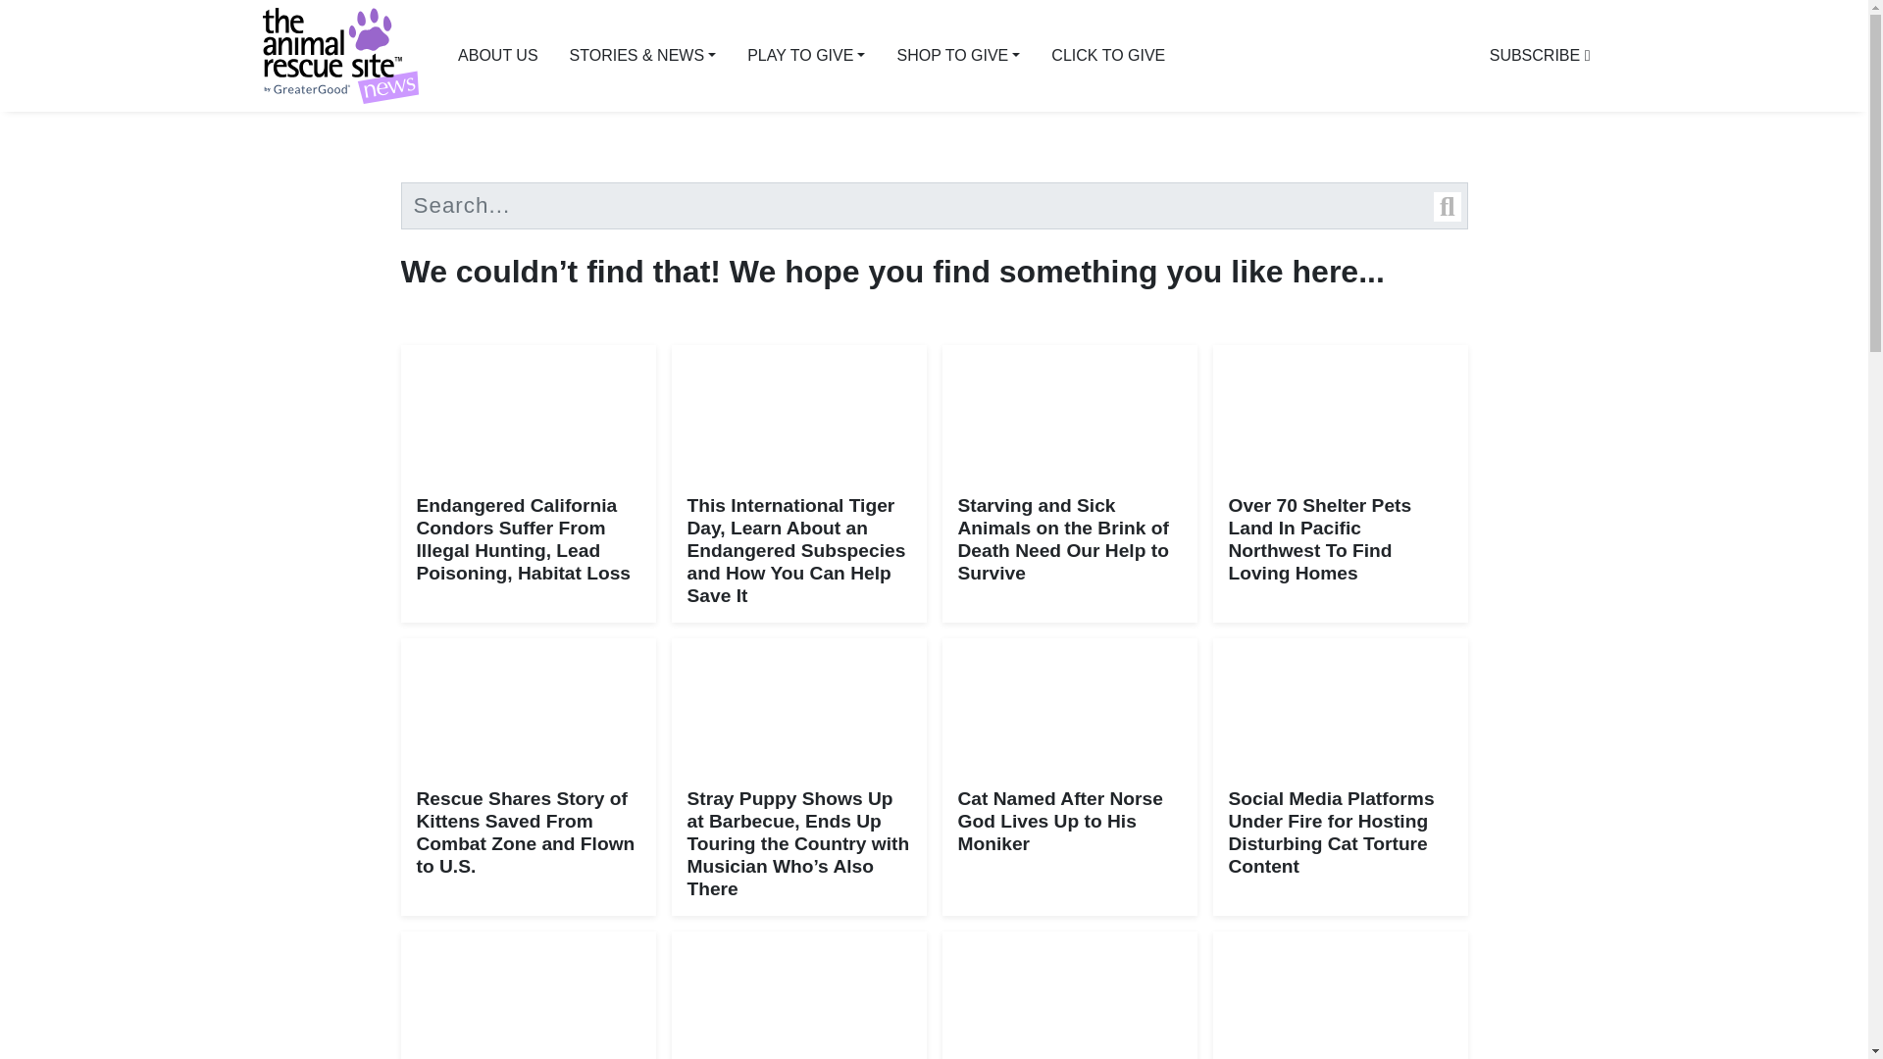  Describe the element at coordinates (1540, 55) in the screenshot. I see `SUBSCRIBE` at that location.